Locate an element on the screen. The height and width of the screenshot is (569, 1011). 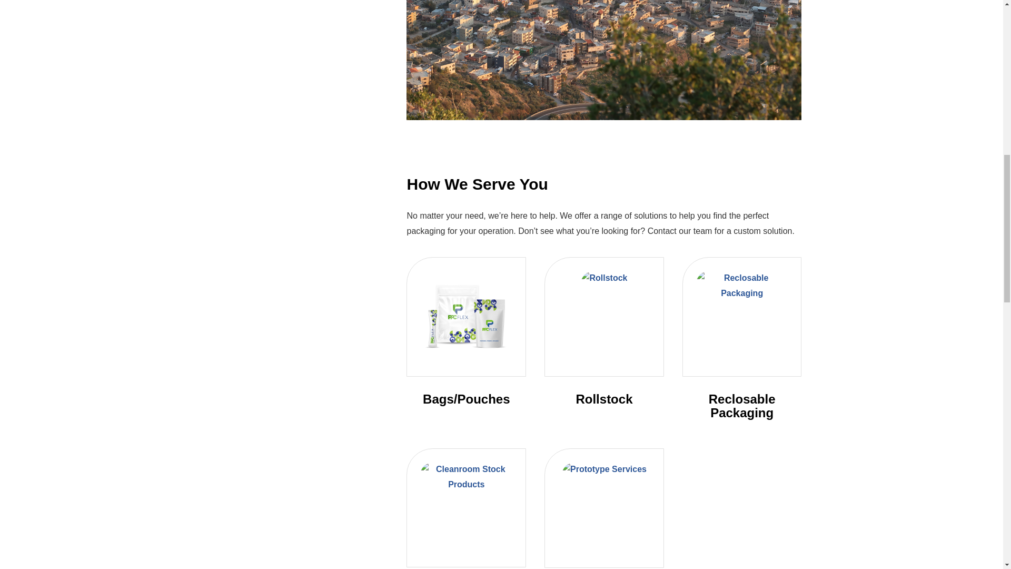
Israel packaging is located at coordinates (603, 60).